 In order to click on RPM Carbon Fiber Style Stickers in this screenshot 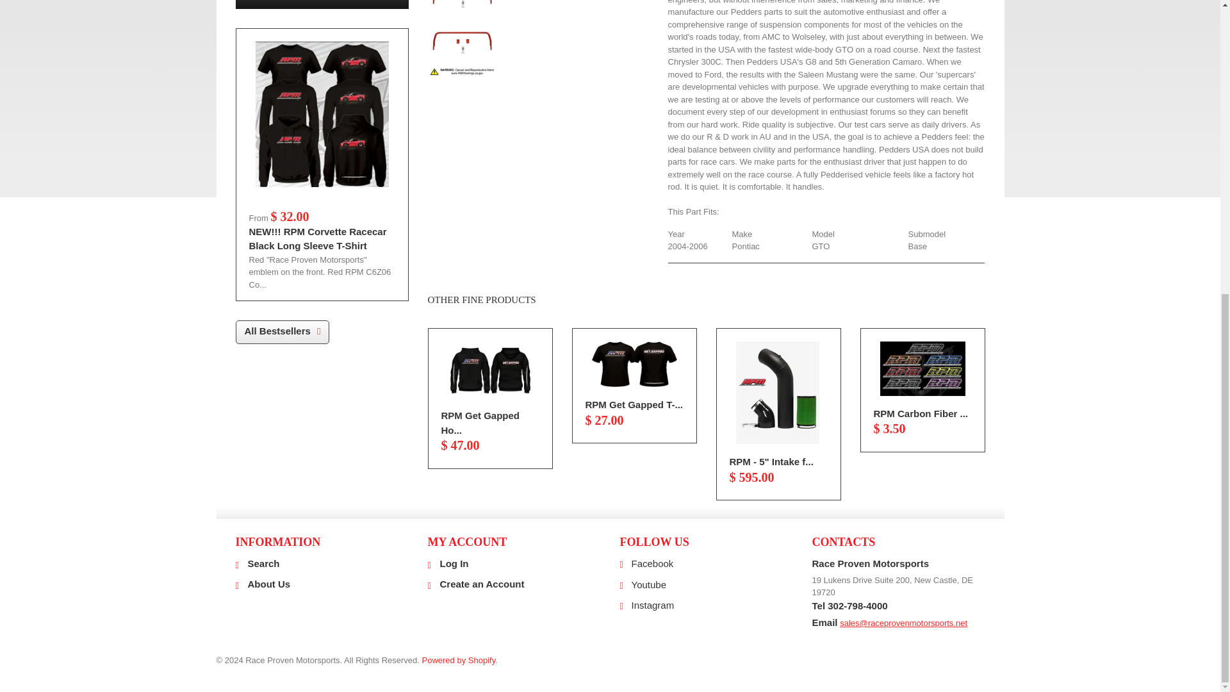, I will do `click(922, 368)`.